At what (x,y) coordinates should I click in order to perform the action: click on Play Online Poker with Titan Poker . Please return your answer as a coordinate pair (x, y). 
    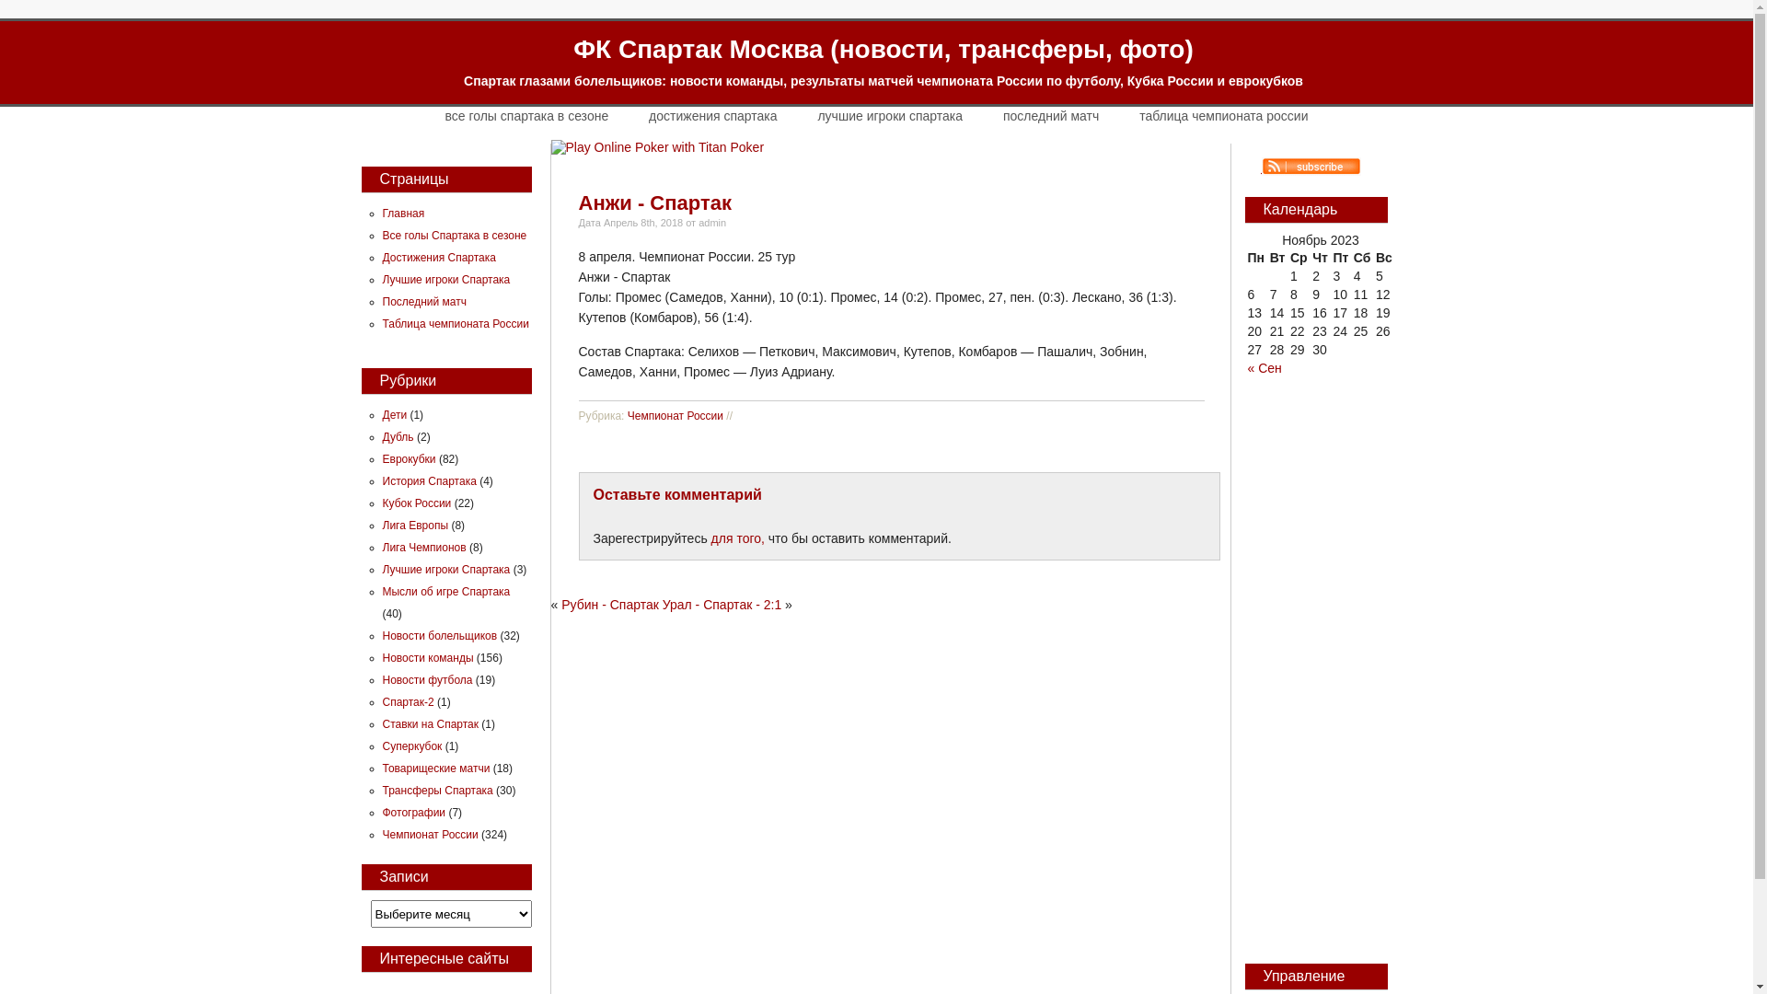
    Looking at the image, I should click on (657, 147).